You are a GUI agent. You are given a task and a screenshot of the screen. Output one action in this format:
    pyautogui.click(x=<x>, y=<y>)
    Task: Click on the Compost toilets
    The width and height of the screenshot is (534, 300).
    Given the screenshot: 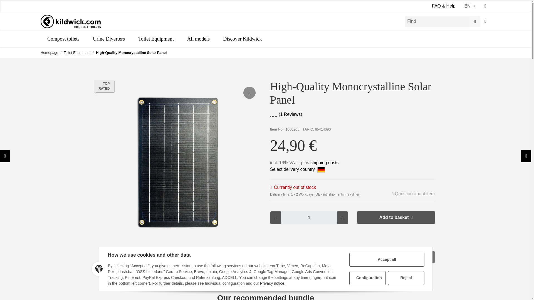 What is the action you would take?
    pyautogui.click(x=63, y=39)
    